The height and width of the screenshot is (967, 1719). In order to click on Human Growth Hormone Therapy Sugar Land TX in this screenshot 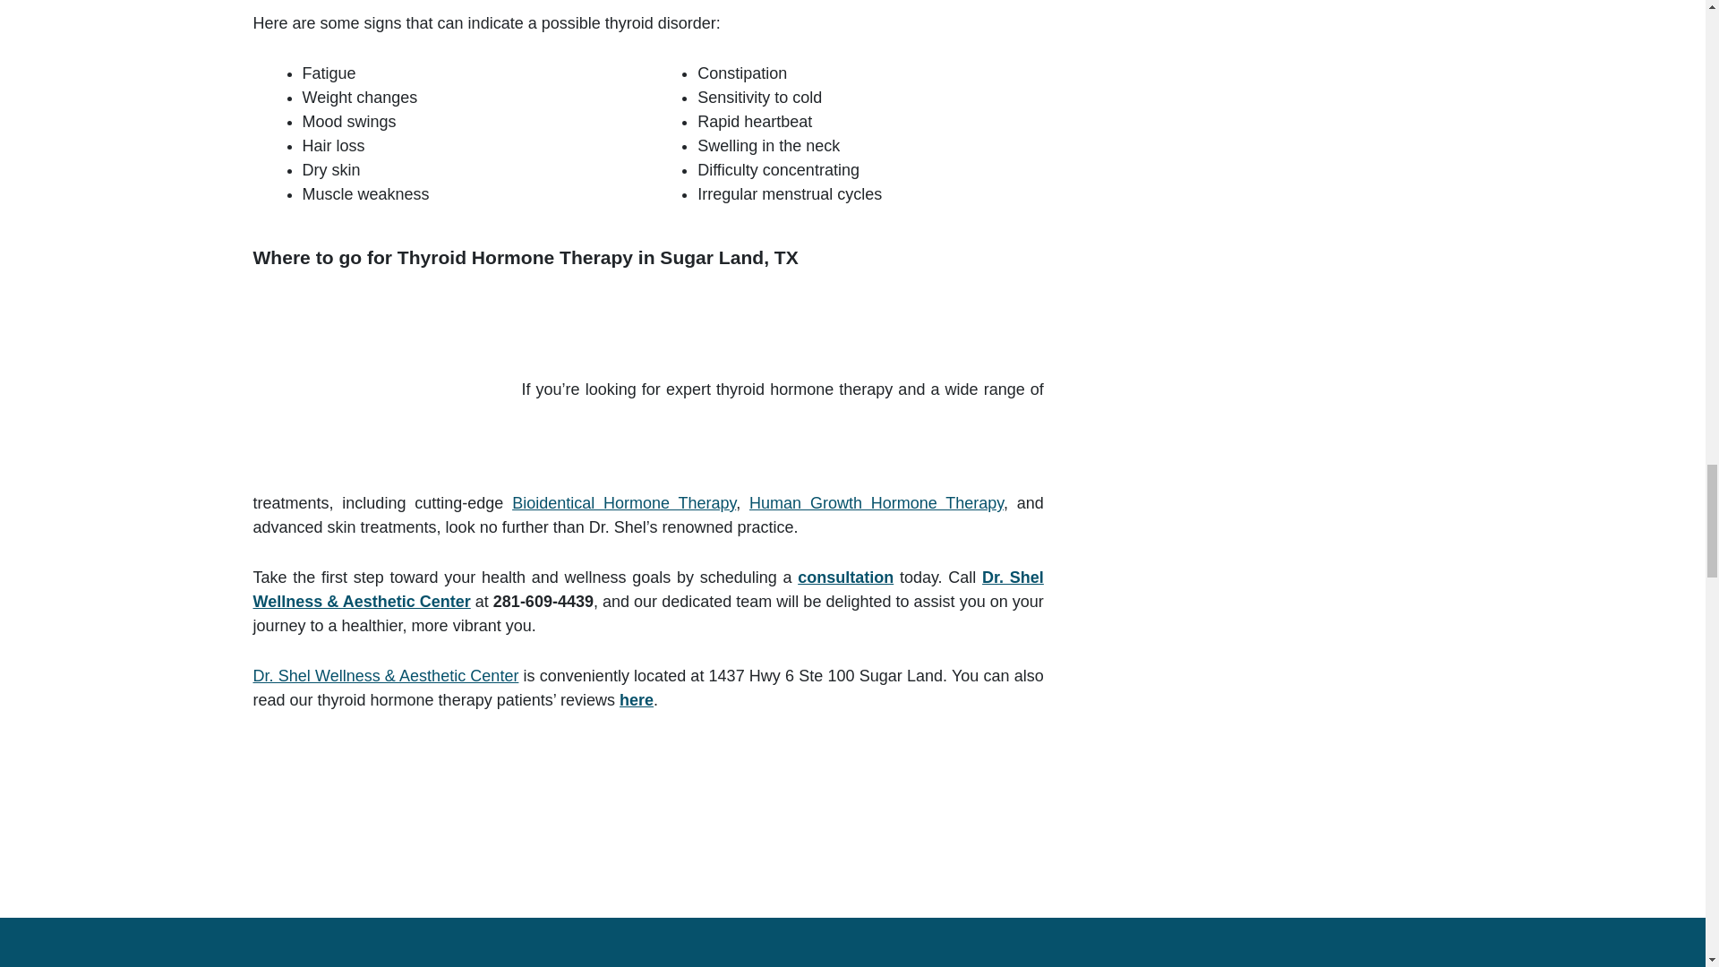, I will do `click(877, 503)`.